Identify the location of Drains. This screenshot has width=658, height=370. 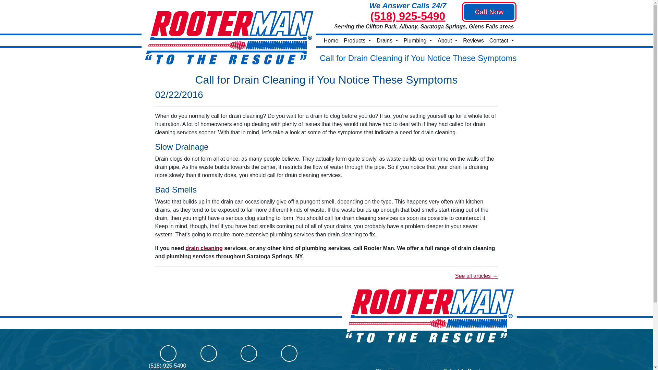
(387, 40).